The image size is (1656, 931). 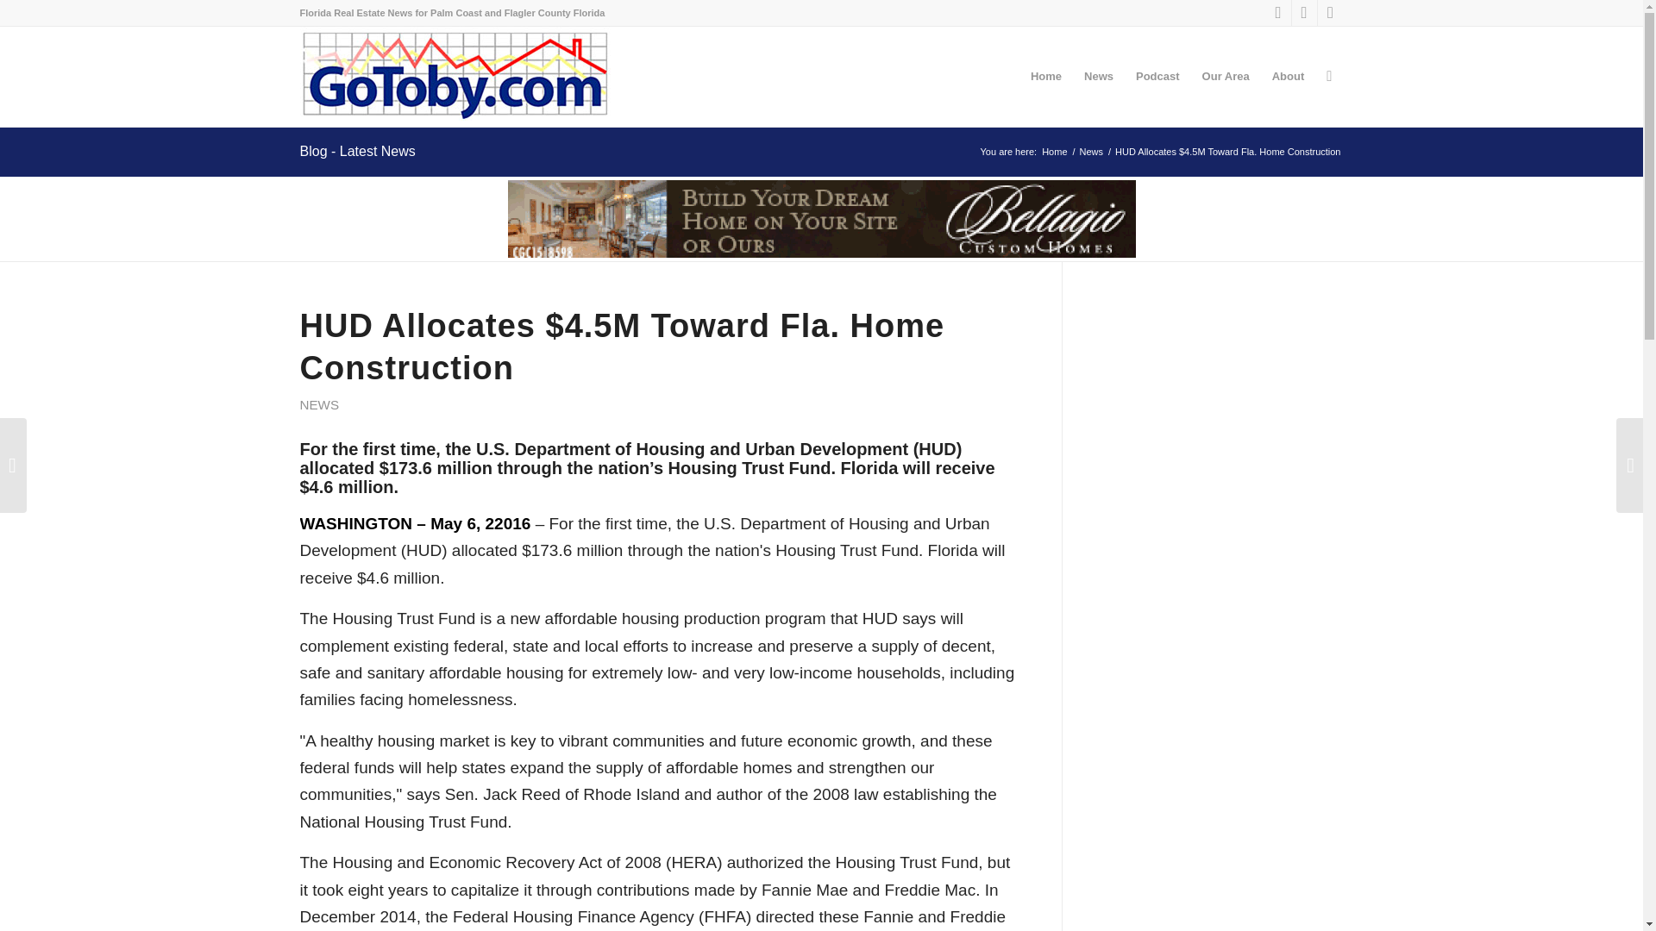 I want to click on Blog - Latest News, so click(x=357, y=151).